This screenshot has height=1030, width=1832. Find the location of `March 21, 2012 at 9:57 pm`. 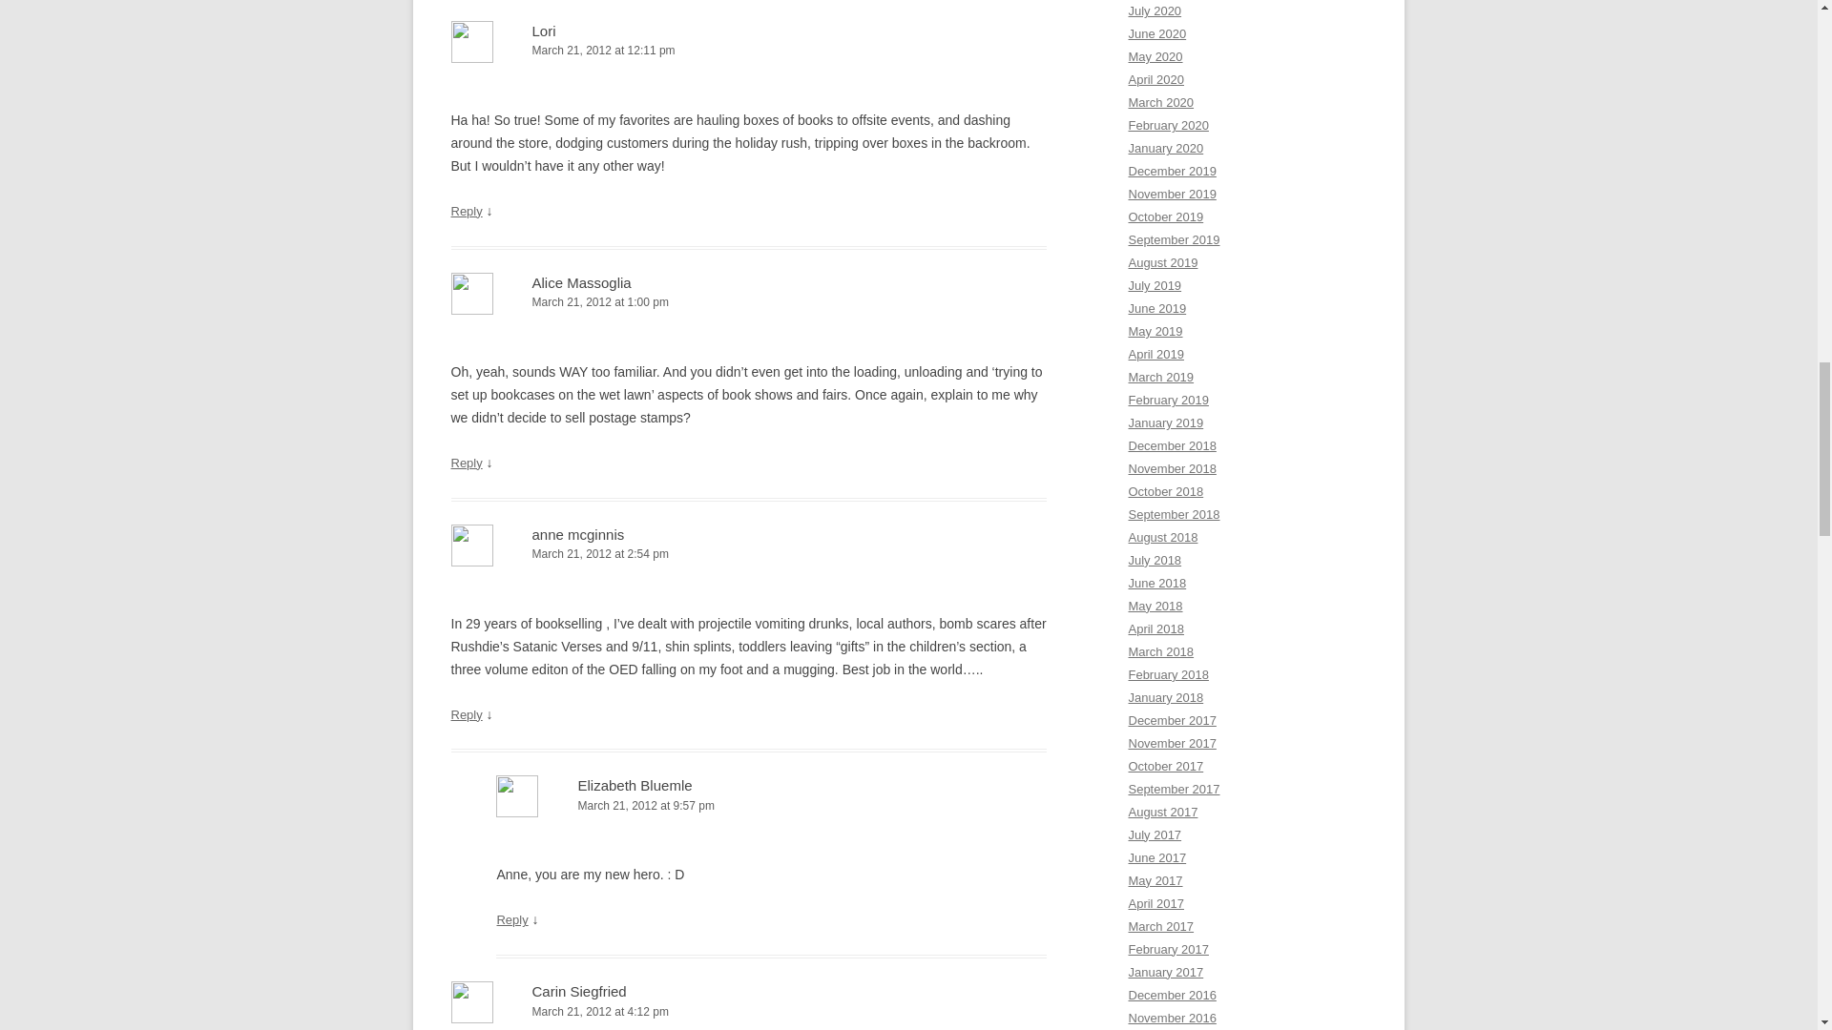

March 21, 2012 at 9:57 pm is located at coordinates (771, 806).